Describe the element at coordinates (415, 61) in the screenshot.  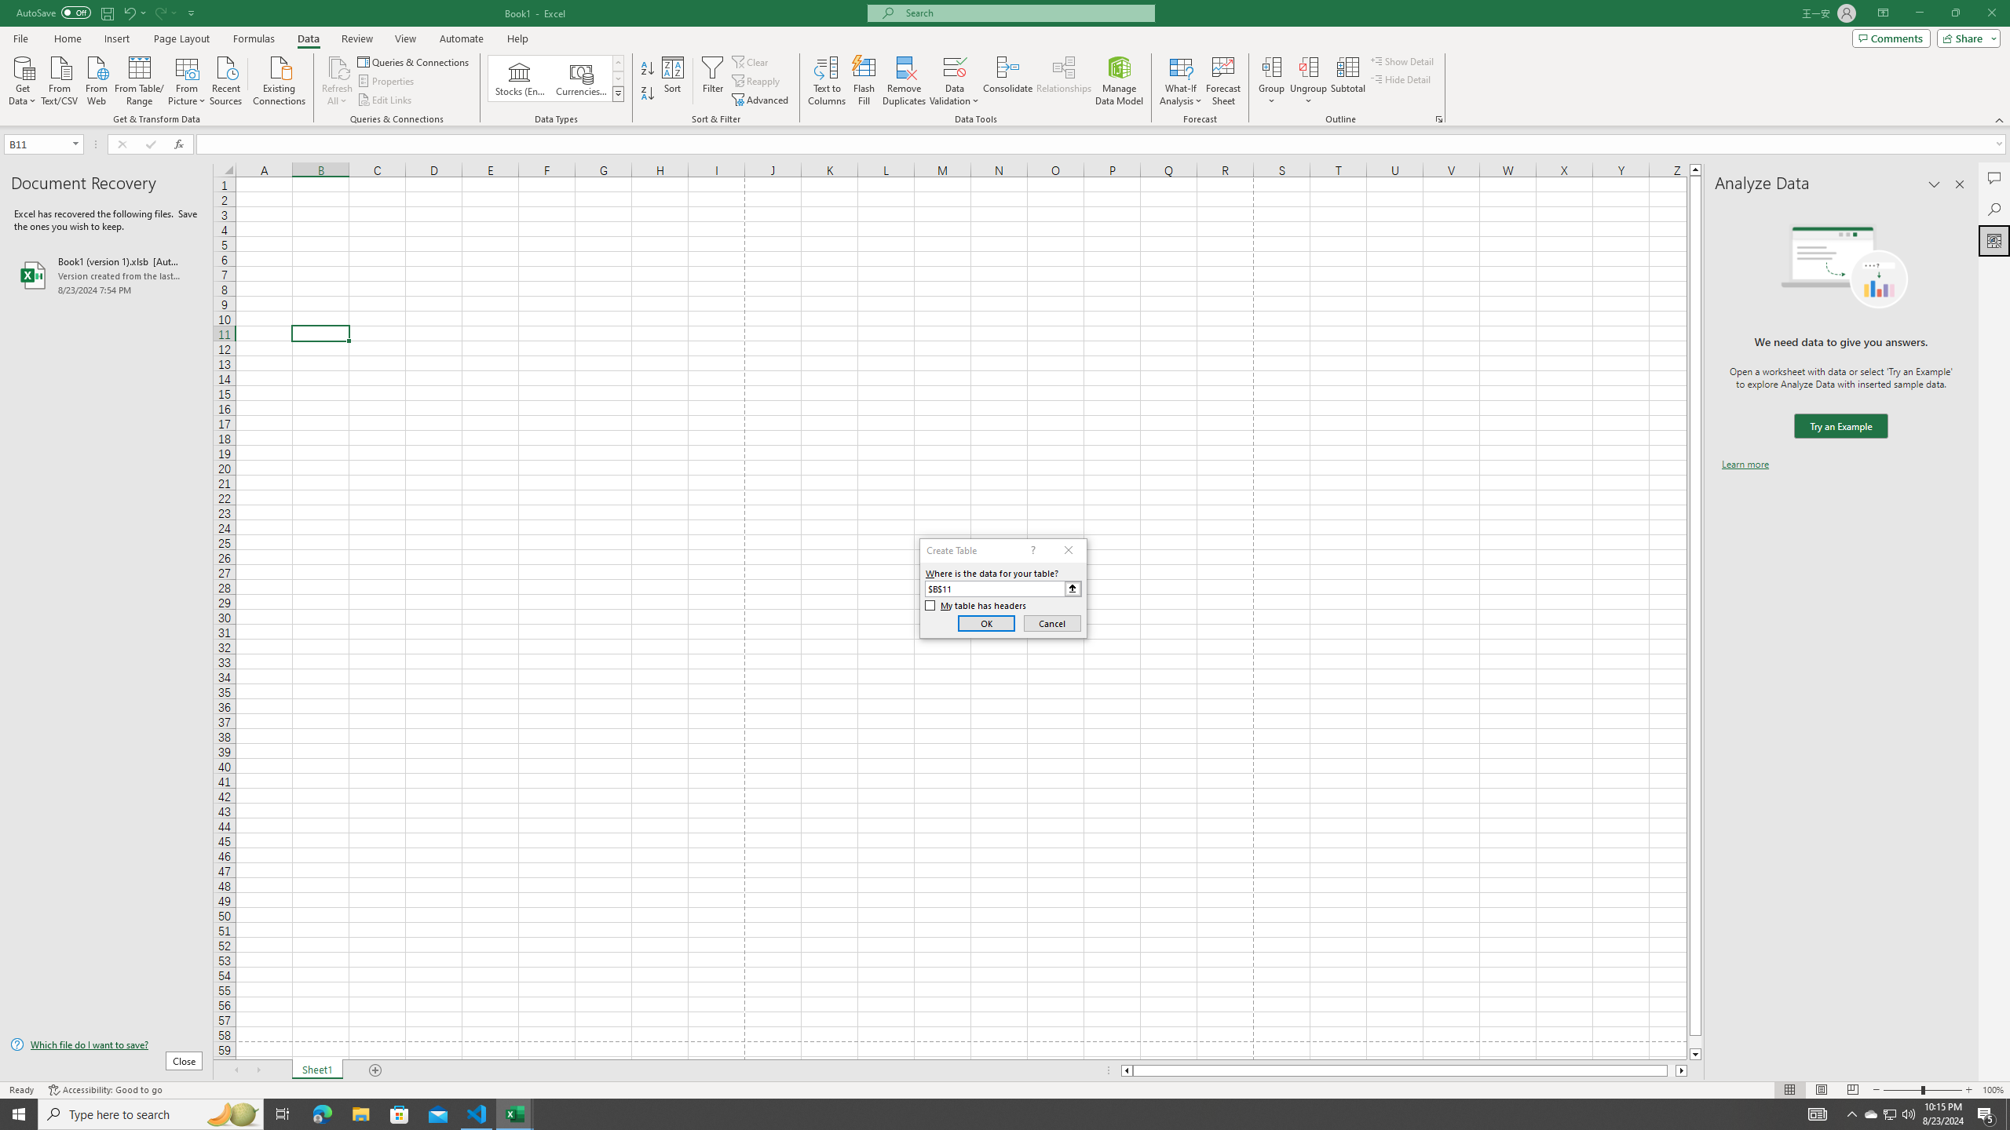
I see `Queries & Connections` at that location.